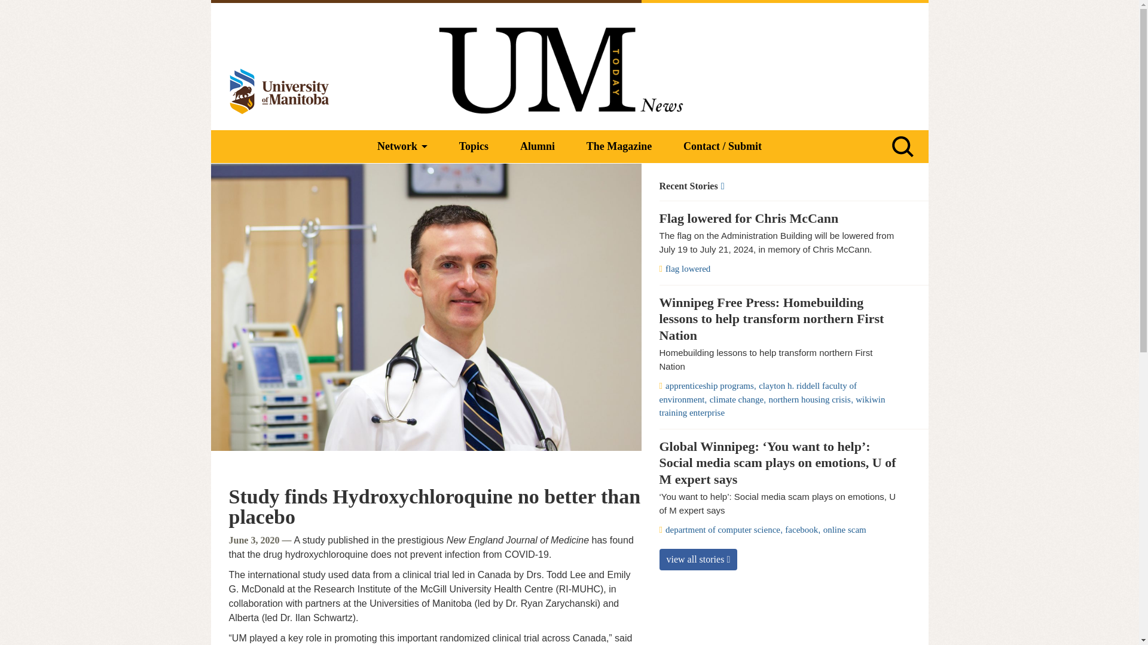 This screenshot has height=645, width=1148. What do you see at coordinates (778, 186) in the screenshot?
I see `News Archives` at bounding box center [778, 186].